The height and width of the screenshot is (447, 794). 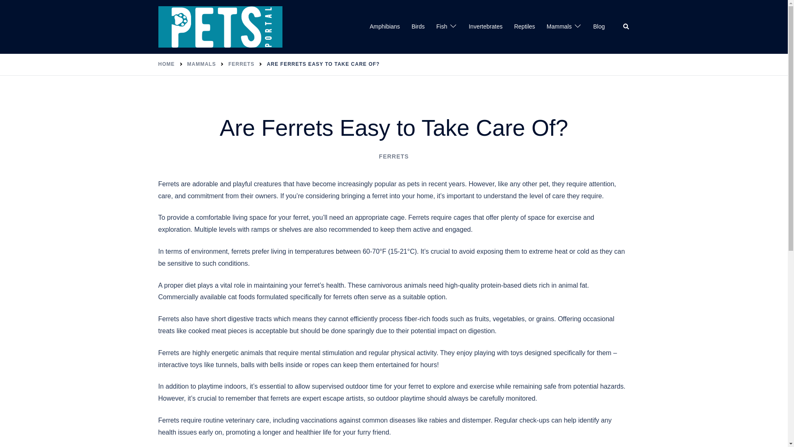 What do you see at coordinates (559, 26) in the screenshot?
I see `Mammals` at bounding box center [559, 26].